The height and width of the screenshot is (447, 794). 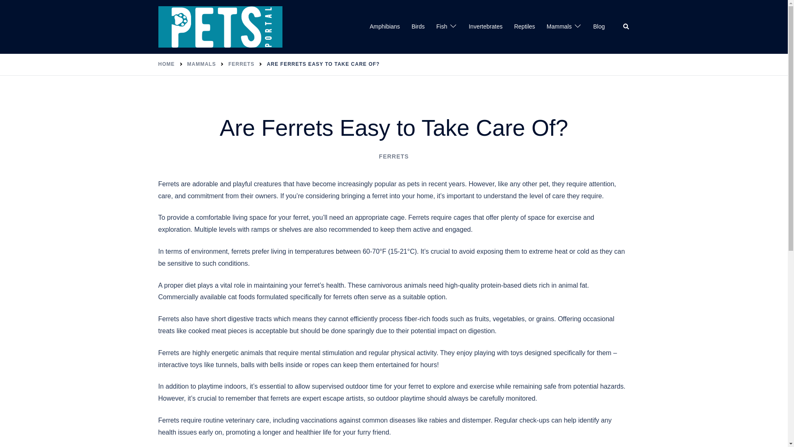 What do you see at coordinates (559, 26) in the screenshot?
I see `Mammals` at bounding box center [559, 26].